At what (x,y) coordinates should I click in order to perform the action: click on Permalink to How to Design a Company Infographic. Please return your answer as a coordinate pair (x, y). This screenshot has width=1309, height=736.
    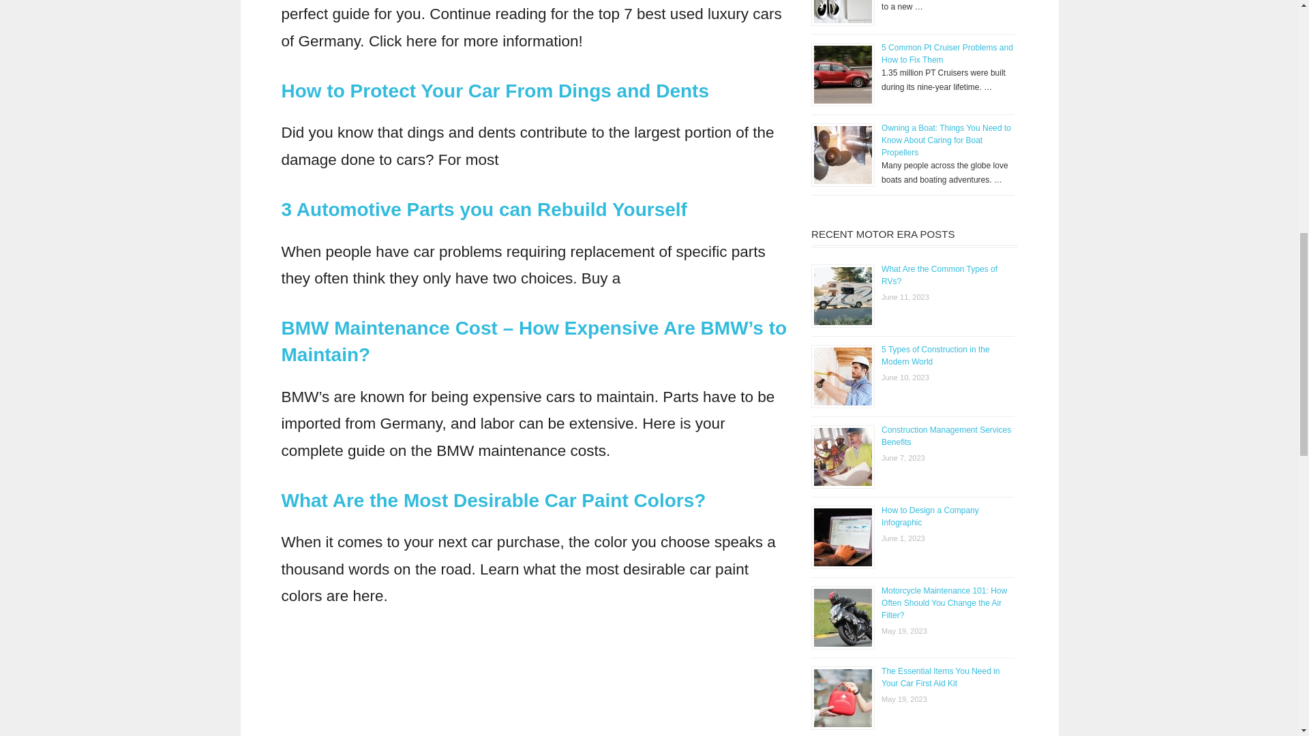
    Looking at the image, I should click on (930, 517).